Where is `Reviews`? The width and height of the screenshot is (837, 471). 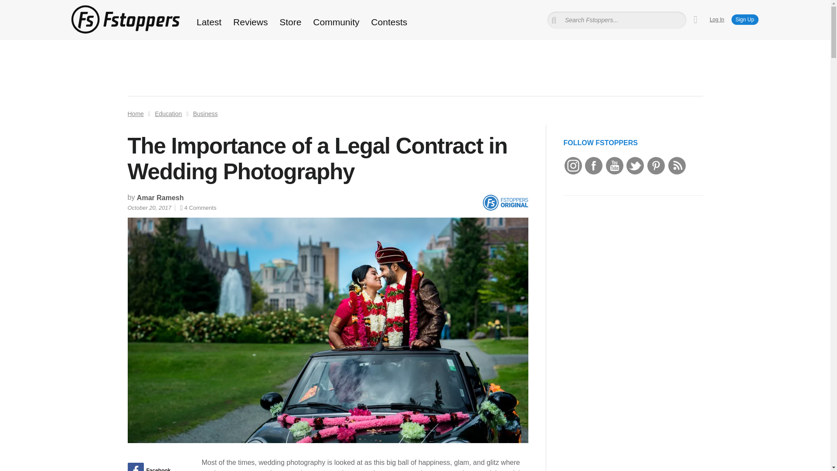
Reviews is located at coordinates (250, 22).